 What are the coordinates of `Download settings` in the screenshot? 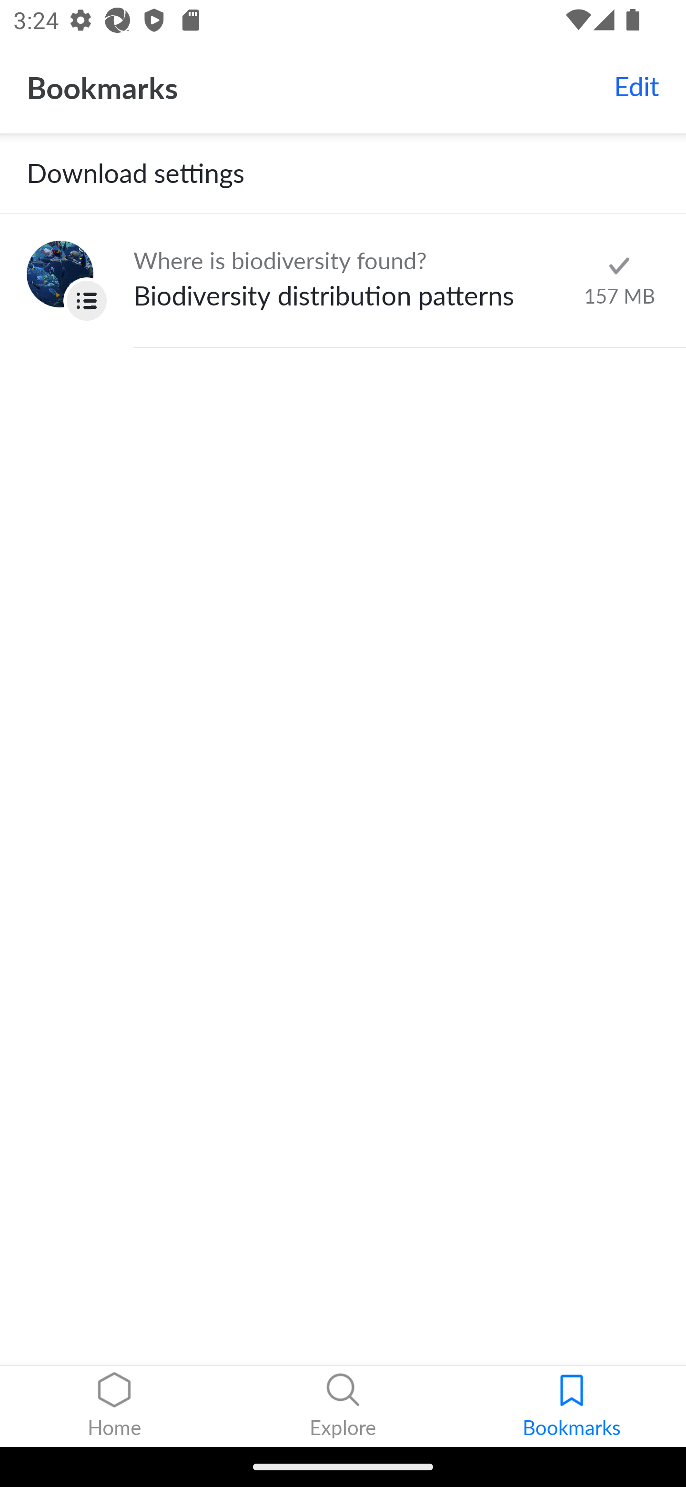 It's located at (343, 173).